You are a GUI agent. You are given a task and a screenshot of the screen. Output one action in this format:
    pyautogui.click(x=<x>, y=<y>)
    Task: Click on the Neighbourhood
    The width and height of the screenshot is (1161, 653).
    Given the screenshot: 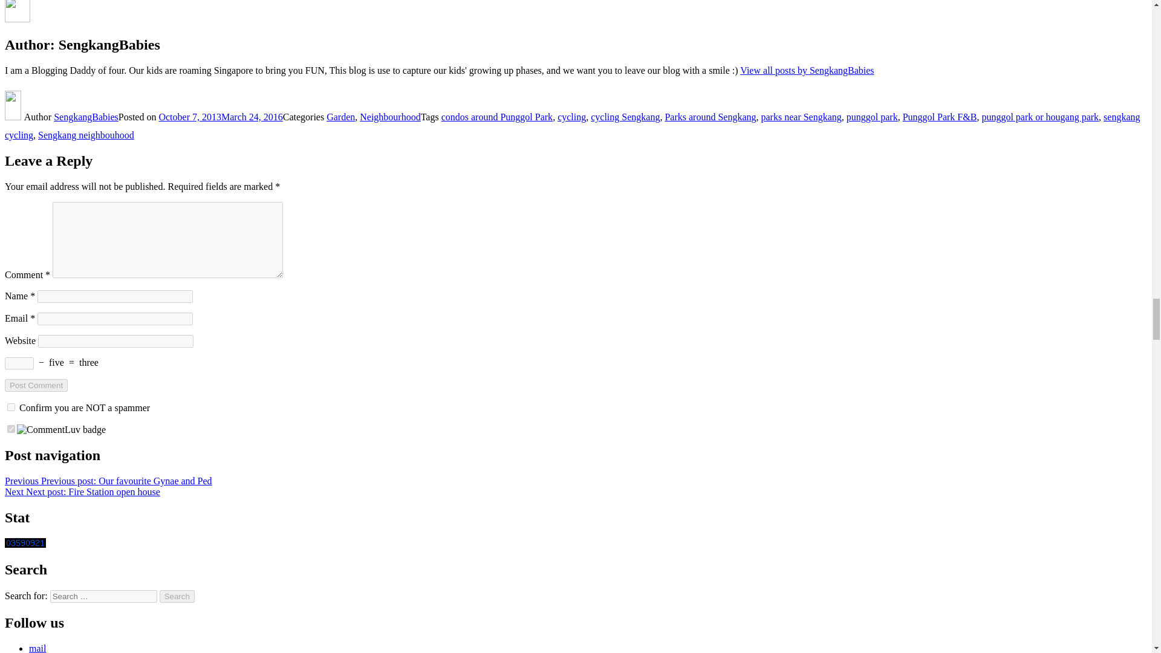 What is the action you would take?
    pyautogui.click(x=390, y=116)
    